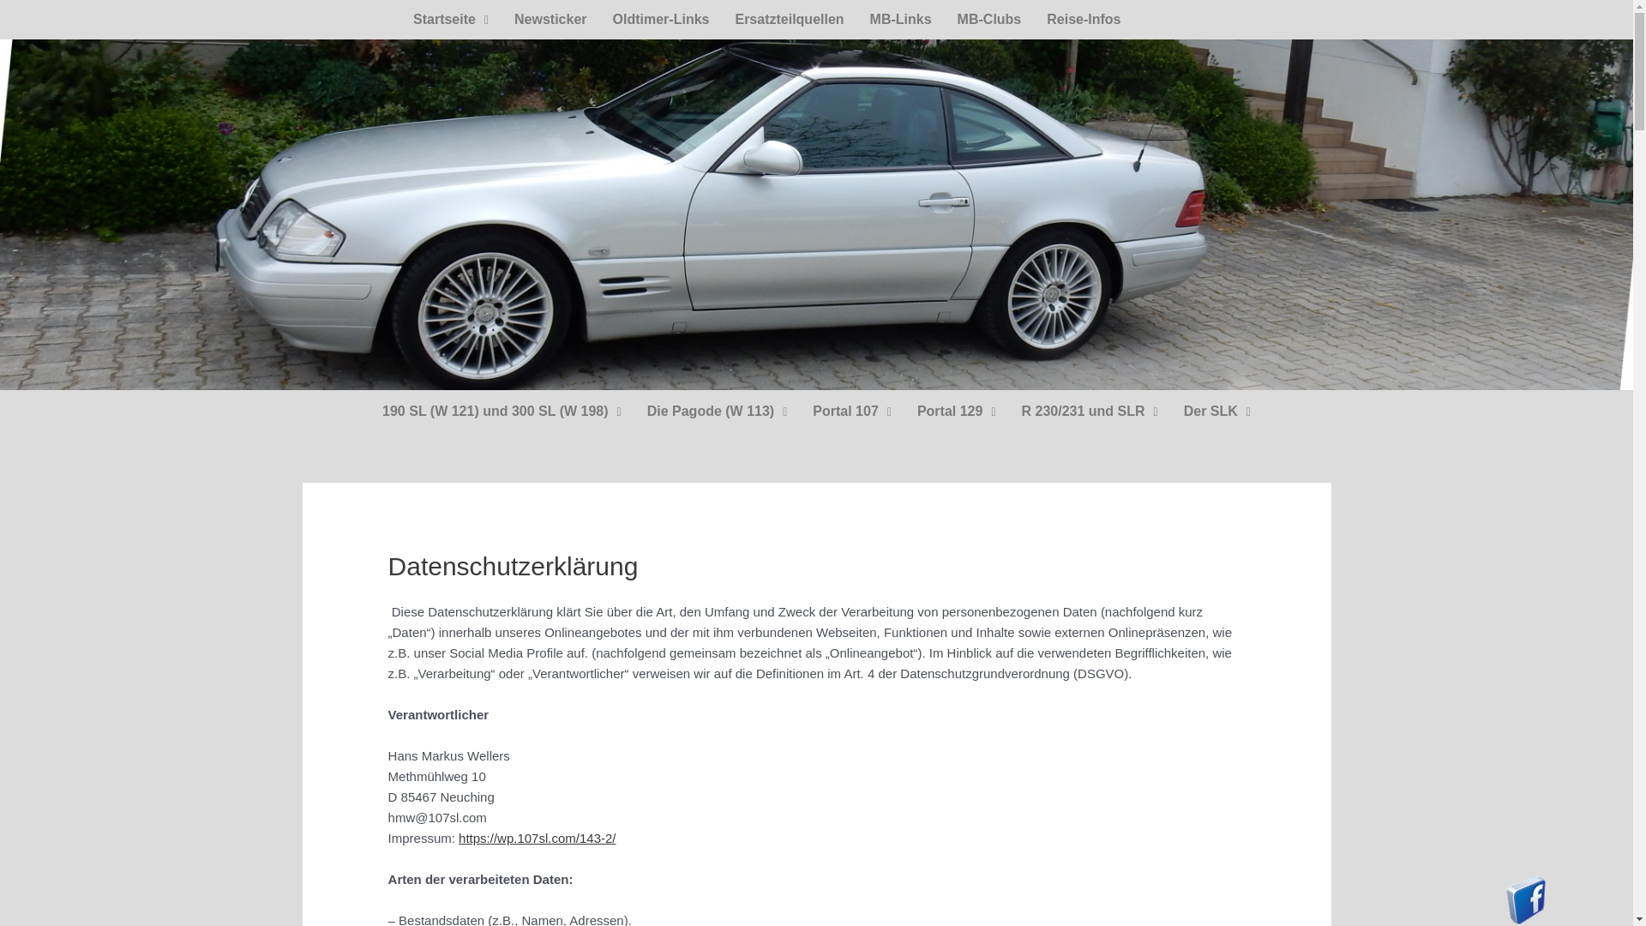 This screenshot has height=926, width=1646. I want to click on Der SLK, so click(1217, 412).